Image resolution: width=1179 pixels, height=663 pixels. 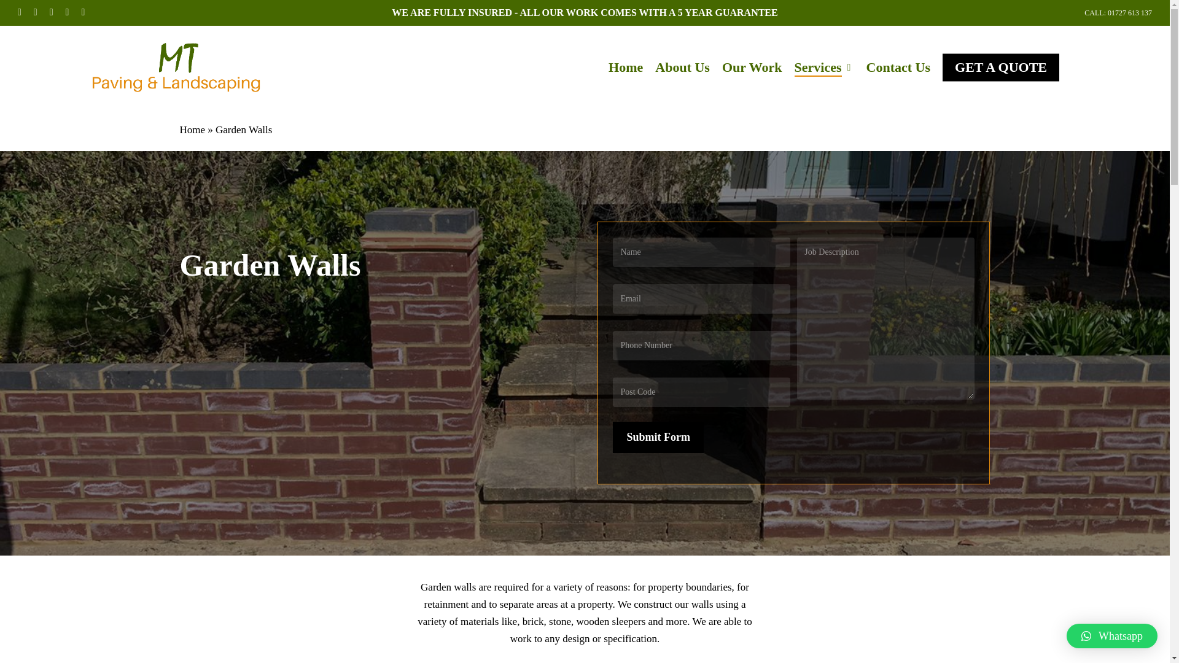 I want to click on Submit Form, so click(x=658, y=437).